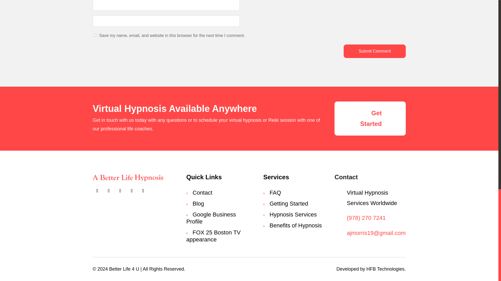  What do you see at coordinates (211, 218) in the screenshot?
I see `Google Business Profile` at bounding box center [211, 218].